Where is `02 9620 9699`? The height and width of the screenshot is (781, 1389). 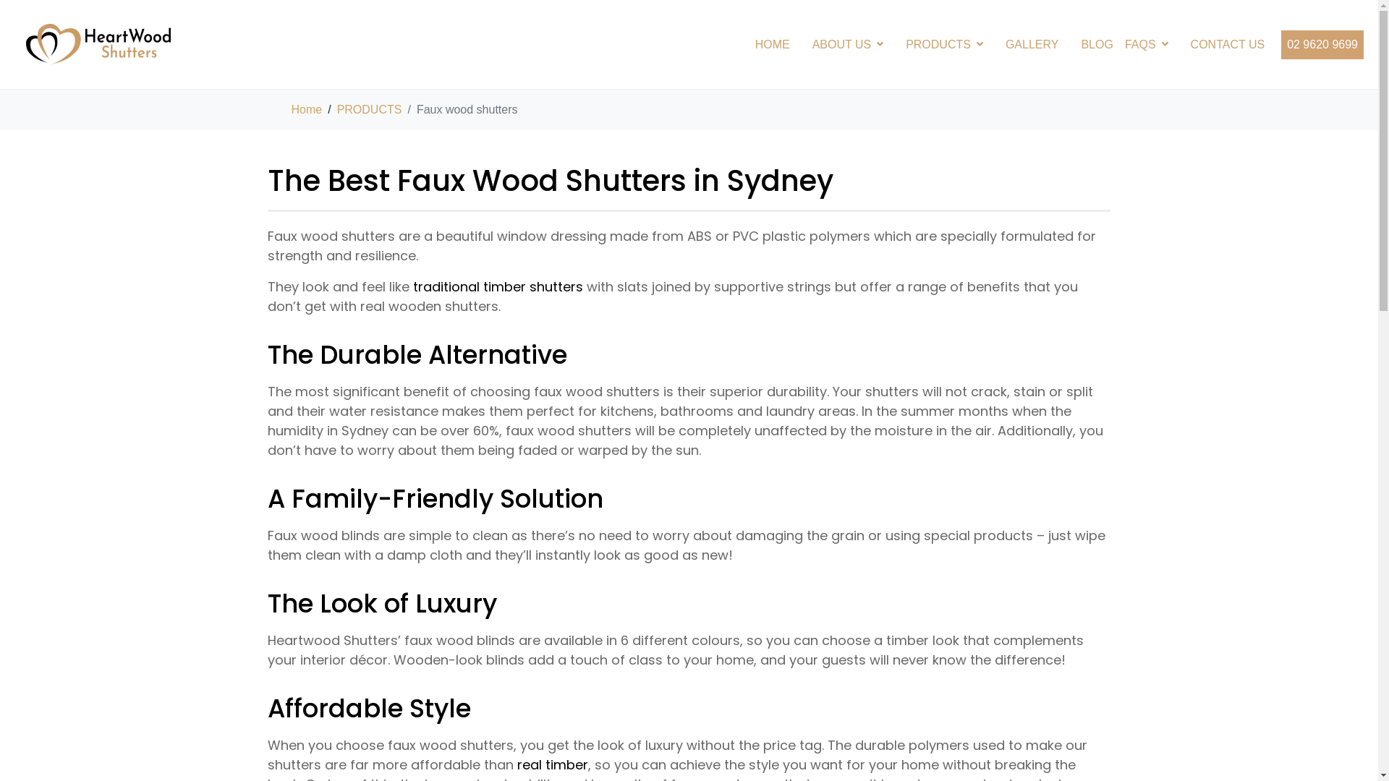 02 9620 9699 is located at coordinates (1322, 45).